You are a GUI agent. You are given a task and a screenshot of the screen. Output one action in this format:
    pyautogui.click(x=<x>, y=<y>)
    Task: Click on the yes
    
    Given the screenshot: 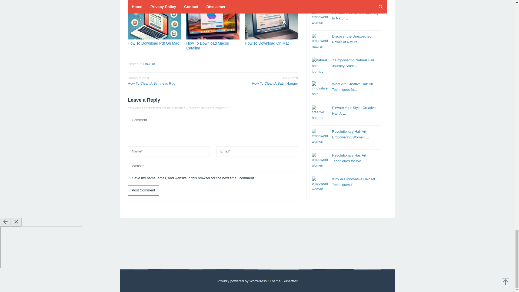 What is the action you would take?
    pyautogui.click(x=267, y=43)
    